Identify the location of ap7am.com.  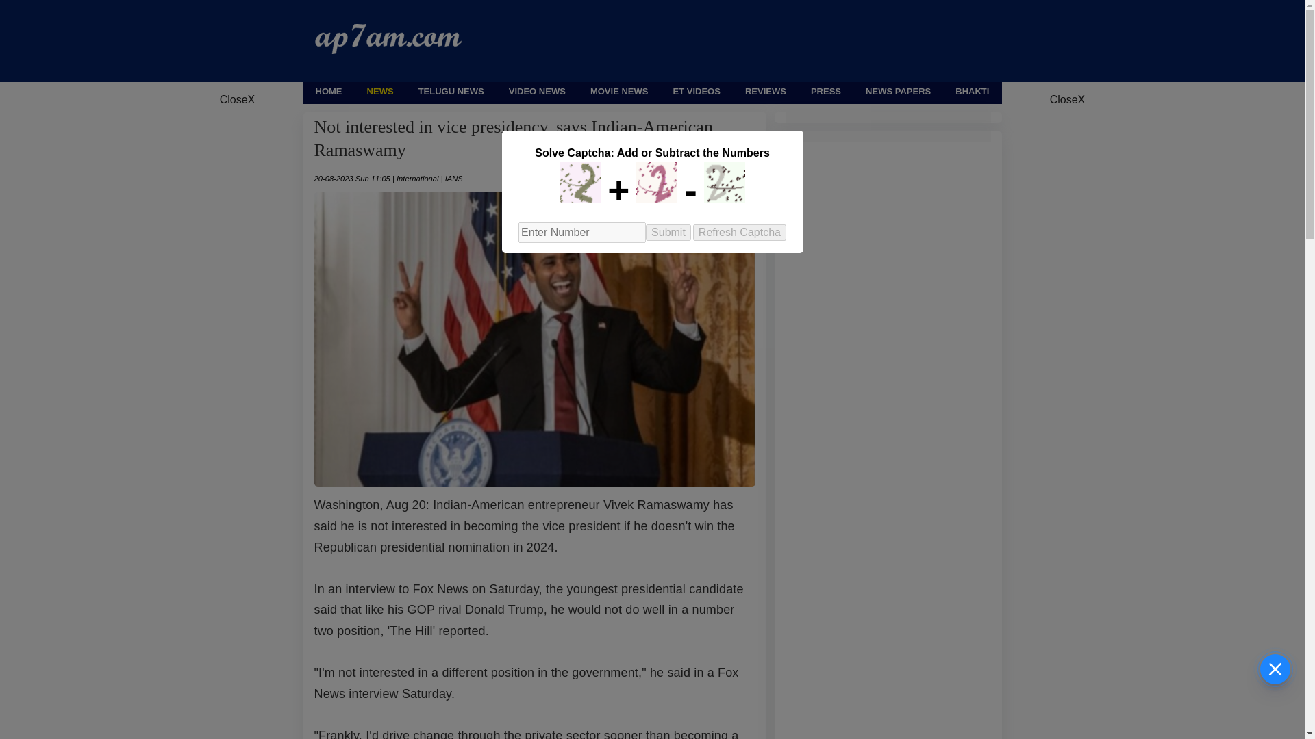
(388, 50).